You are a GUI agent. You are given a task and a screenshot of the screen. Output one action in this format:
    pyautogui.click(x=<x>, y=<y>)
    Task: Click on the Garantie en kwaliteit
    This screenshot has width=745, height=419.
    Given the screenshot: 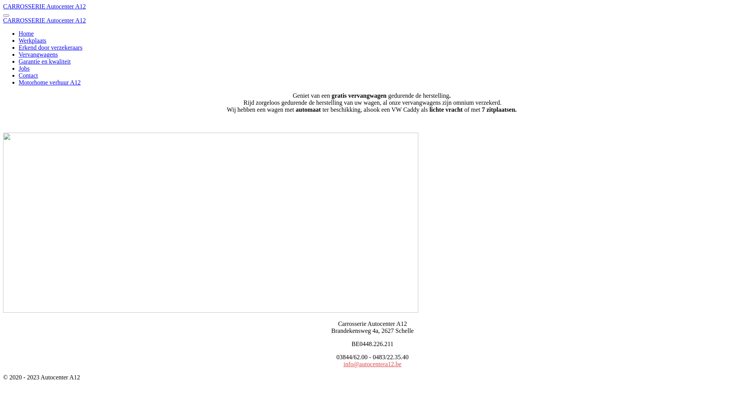 What is the action you would take?
    pyautogui.click(x=45, y=61)
    